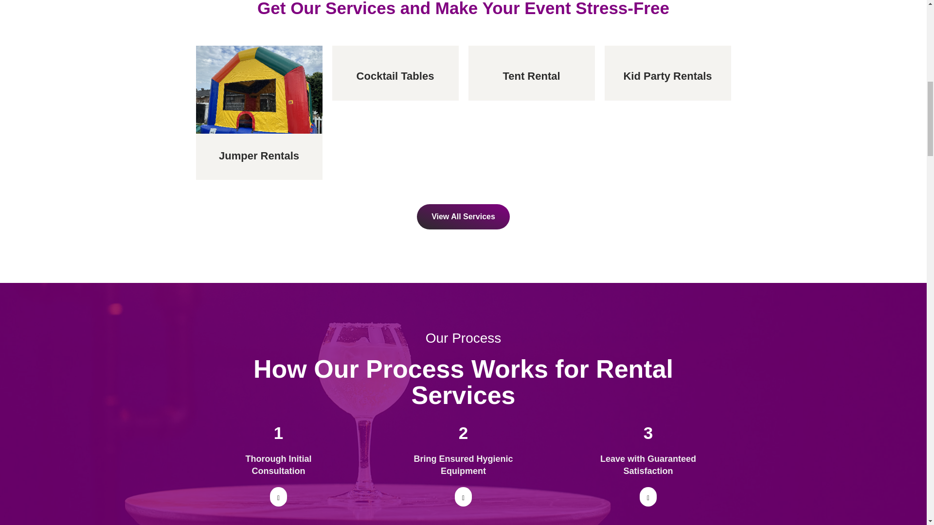 This screenshot has height=525, width=934. I want to click on Kid Party Rentals, so click(667, 76).